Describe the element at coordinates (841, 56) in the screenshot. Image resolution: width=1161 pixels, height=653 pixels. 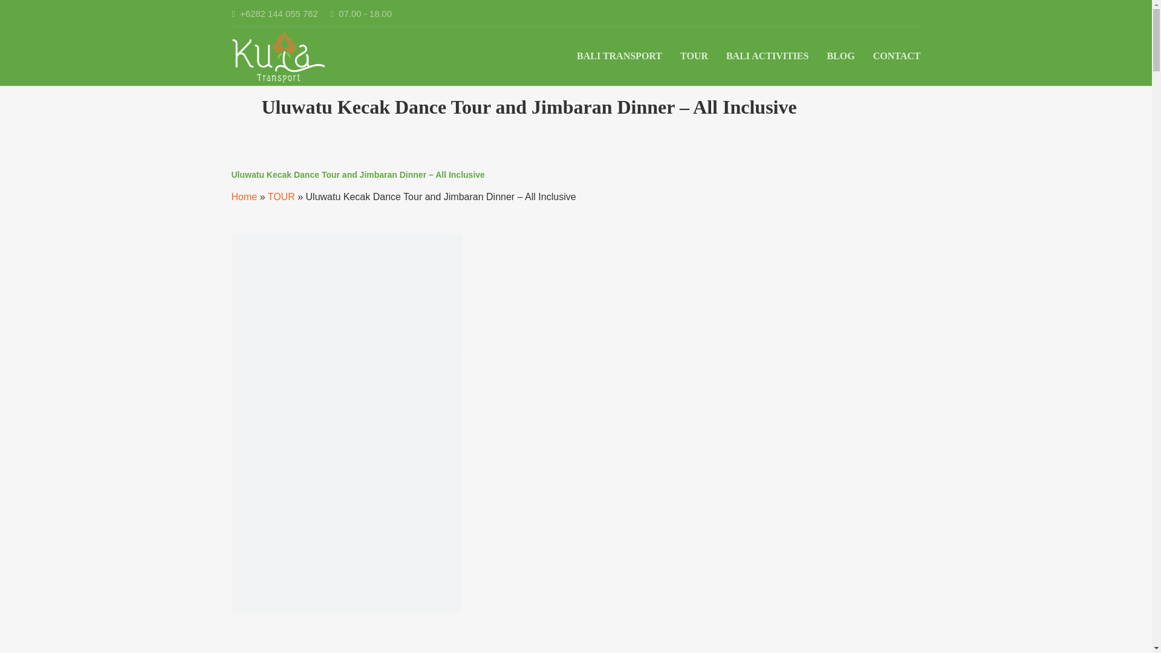
I see `BLOG` at that location.